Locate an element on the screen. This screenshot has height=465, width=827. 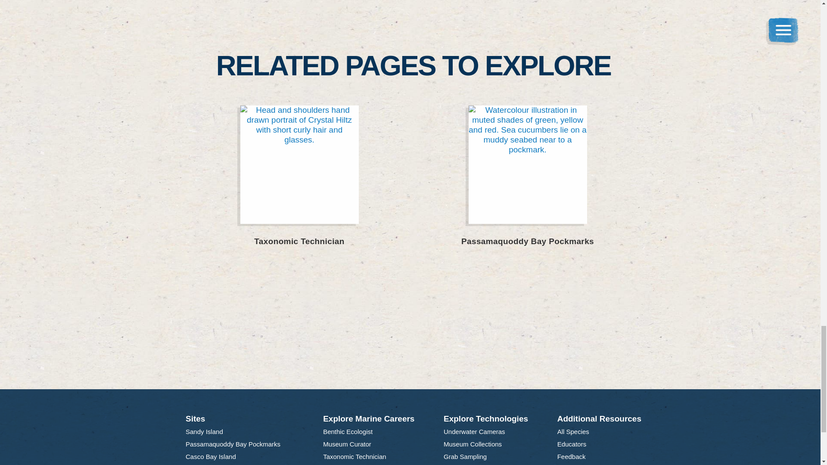
Passamaquoddy Bay Pockmarks is located at coordinates (527, 183).